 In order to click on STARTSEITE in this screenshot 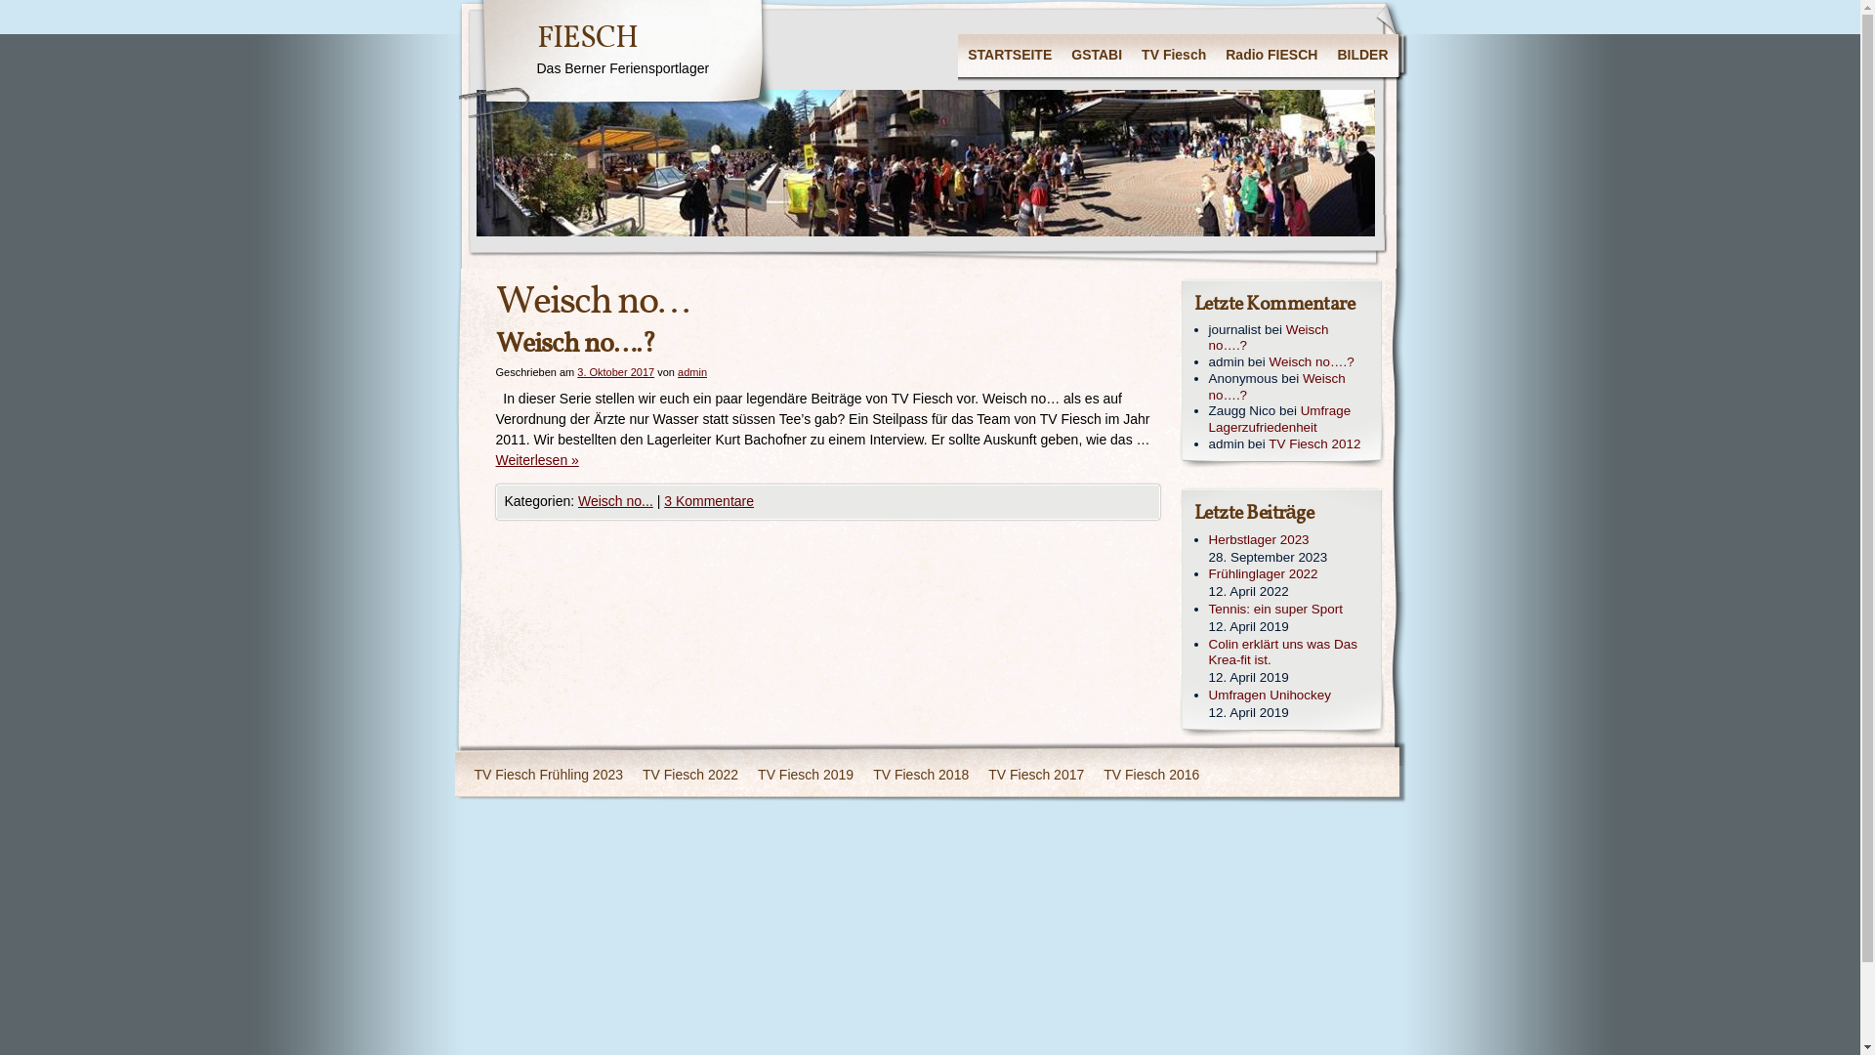, I will do `click(1010, 56)`.